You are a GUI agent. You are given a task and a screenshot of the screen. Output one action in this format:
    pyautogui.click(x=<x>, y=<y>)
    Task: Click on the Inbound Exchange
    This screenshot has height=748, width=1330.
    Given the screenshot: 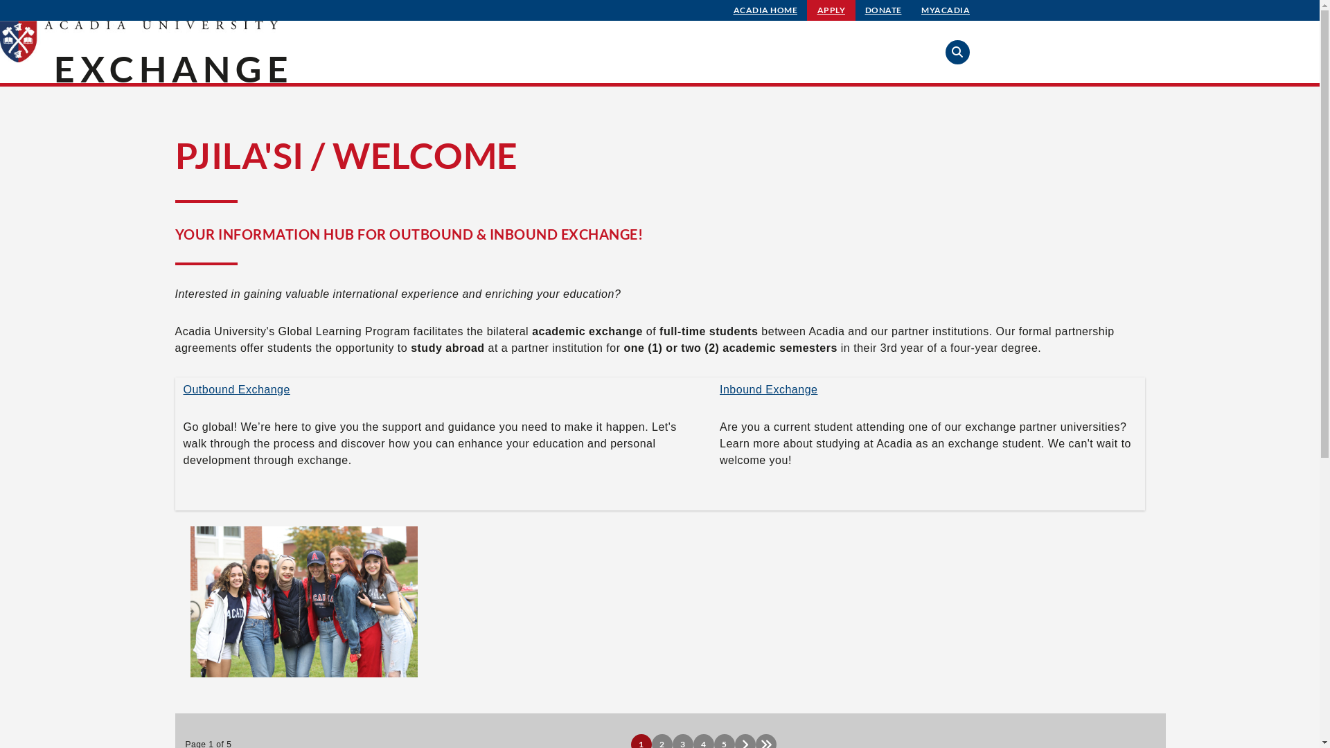 What is the action you would take?
    pyautogui.click(x=769, y=389)
    